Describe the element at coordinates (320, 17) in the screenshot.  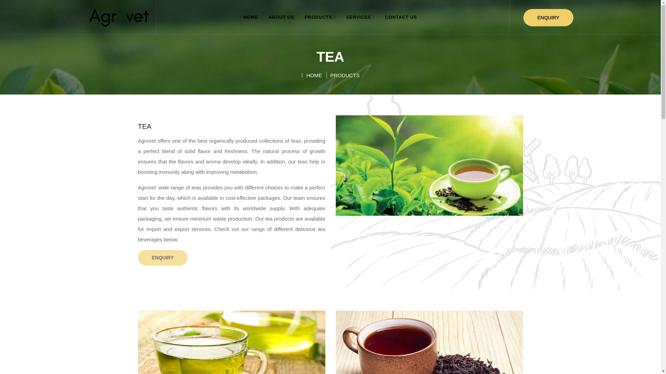
I see `PRODUCTS` at that location.